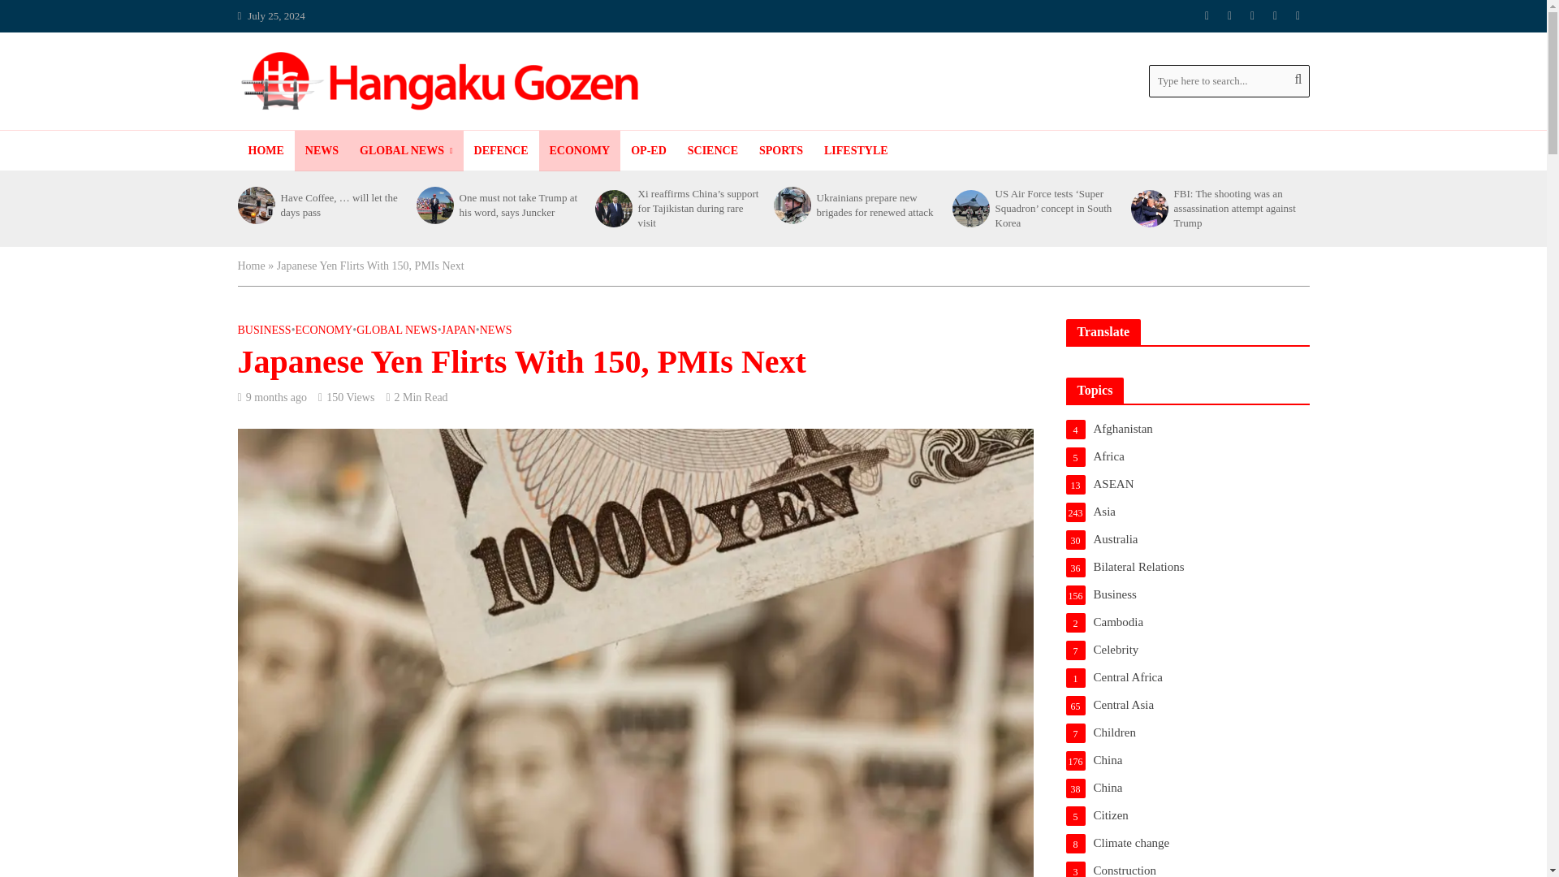 The image size is (1559, 877). I want to click on FBI: The shooting was an assassination attempt against Trump, so click(1147, 208).